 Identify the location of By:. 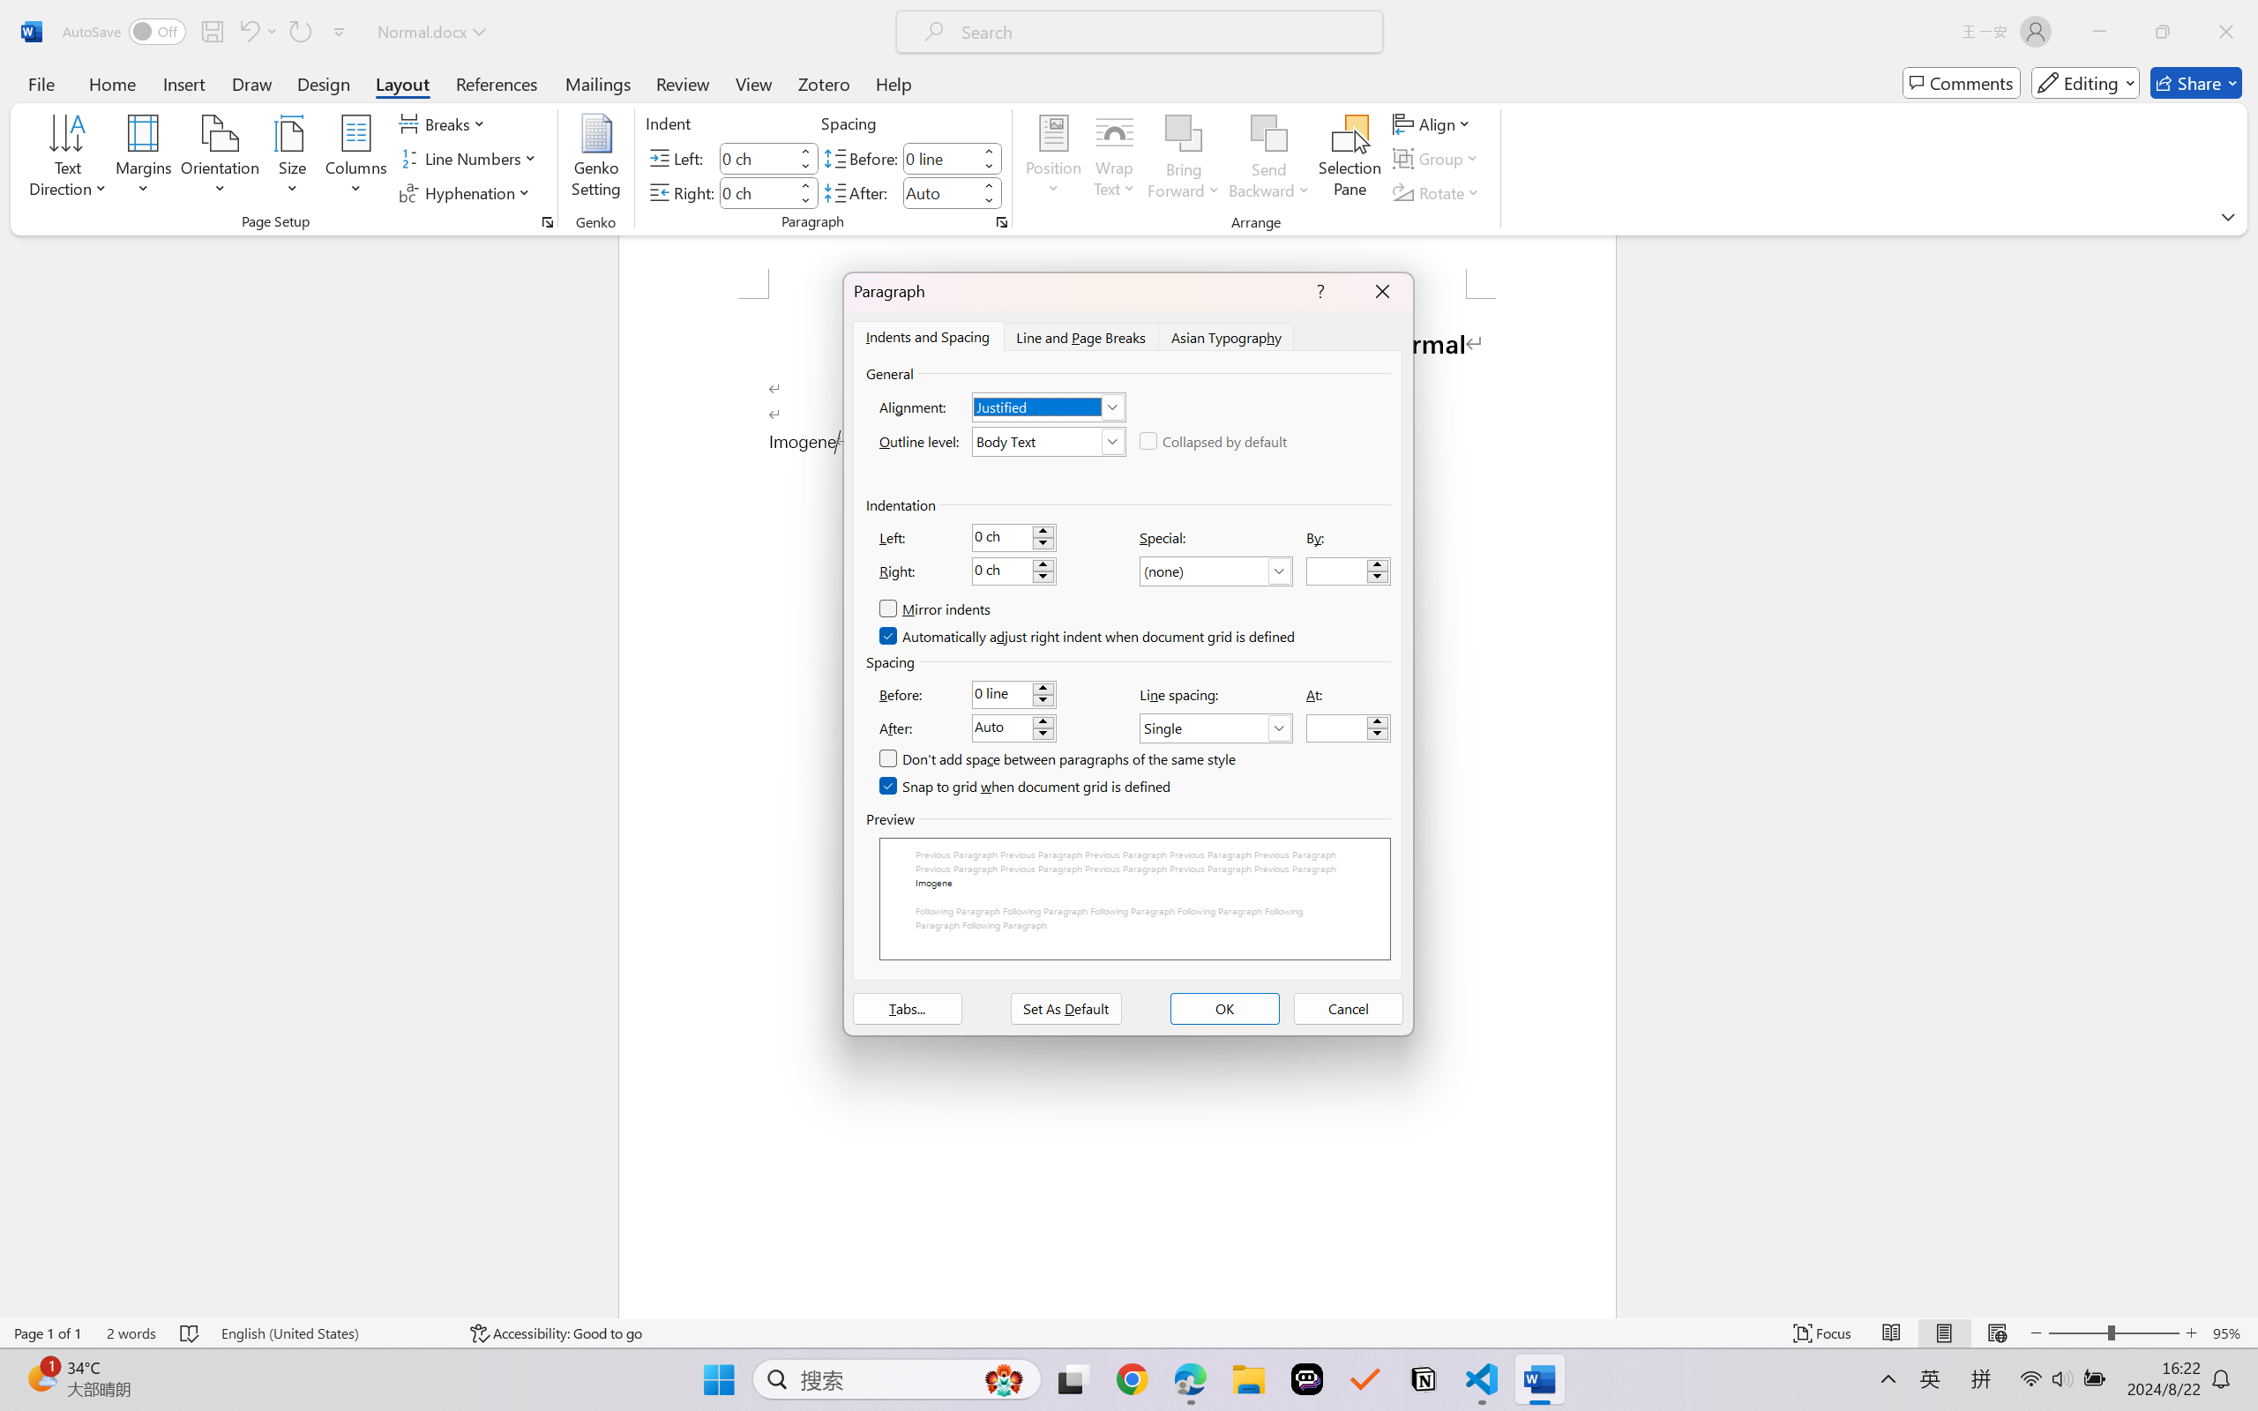
(1349, 571).